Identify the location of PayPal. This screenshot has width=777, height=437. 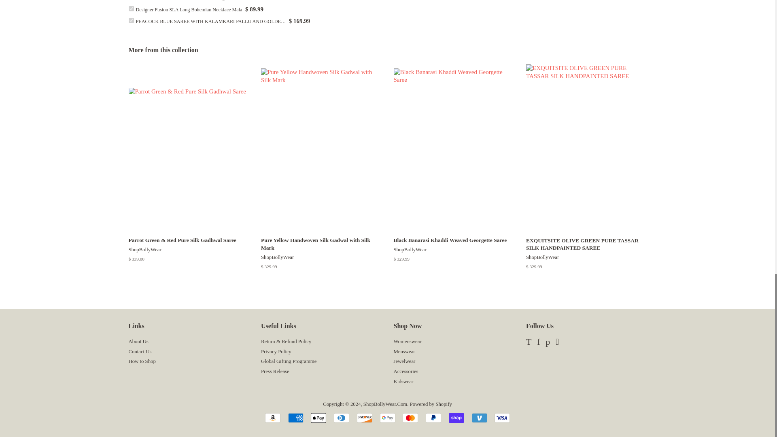
(433, 418).